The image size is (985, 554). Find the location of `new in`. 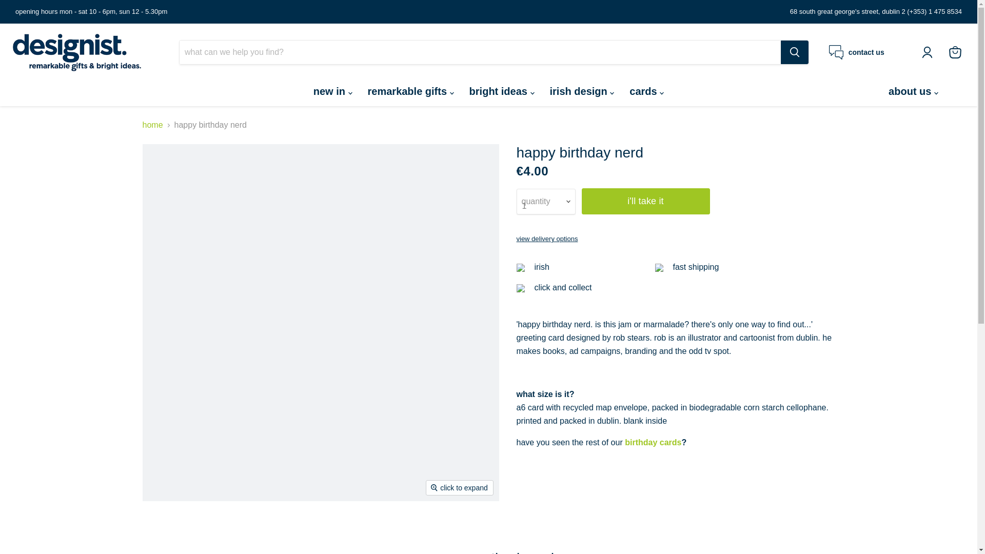

new in is located at coordinates (332, 91).